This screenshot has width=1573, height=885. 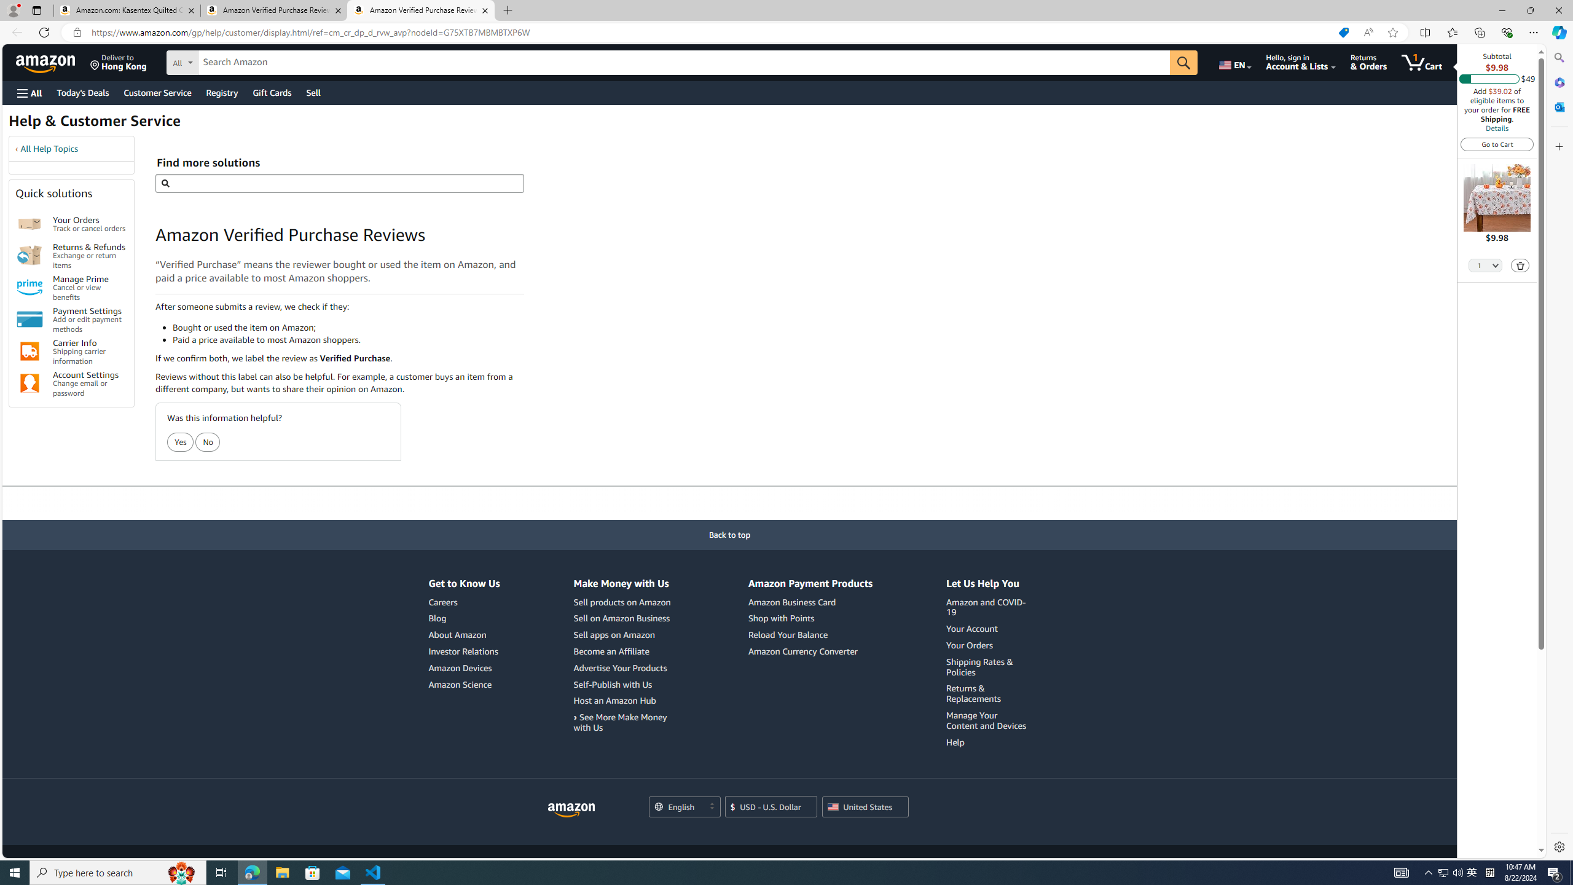 What do you see at coordinates (37, 10) in the screenshot?
I see `Tab actions menu` at bounding box center [37, 10].